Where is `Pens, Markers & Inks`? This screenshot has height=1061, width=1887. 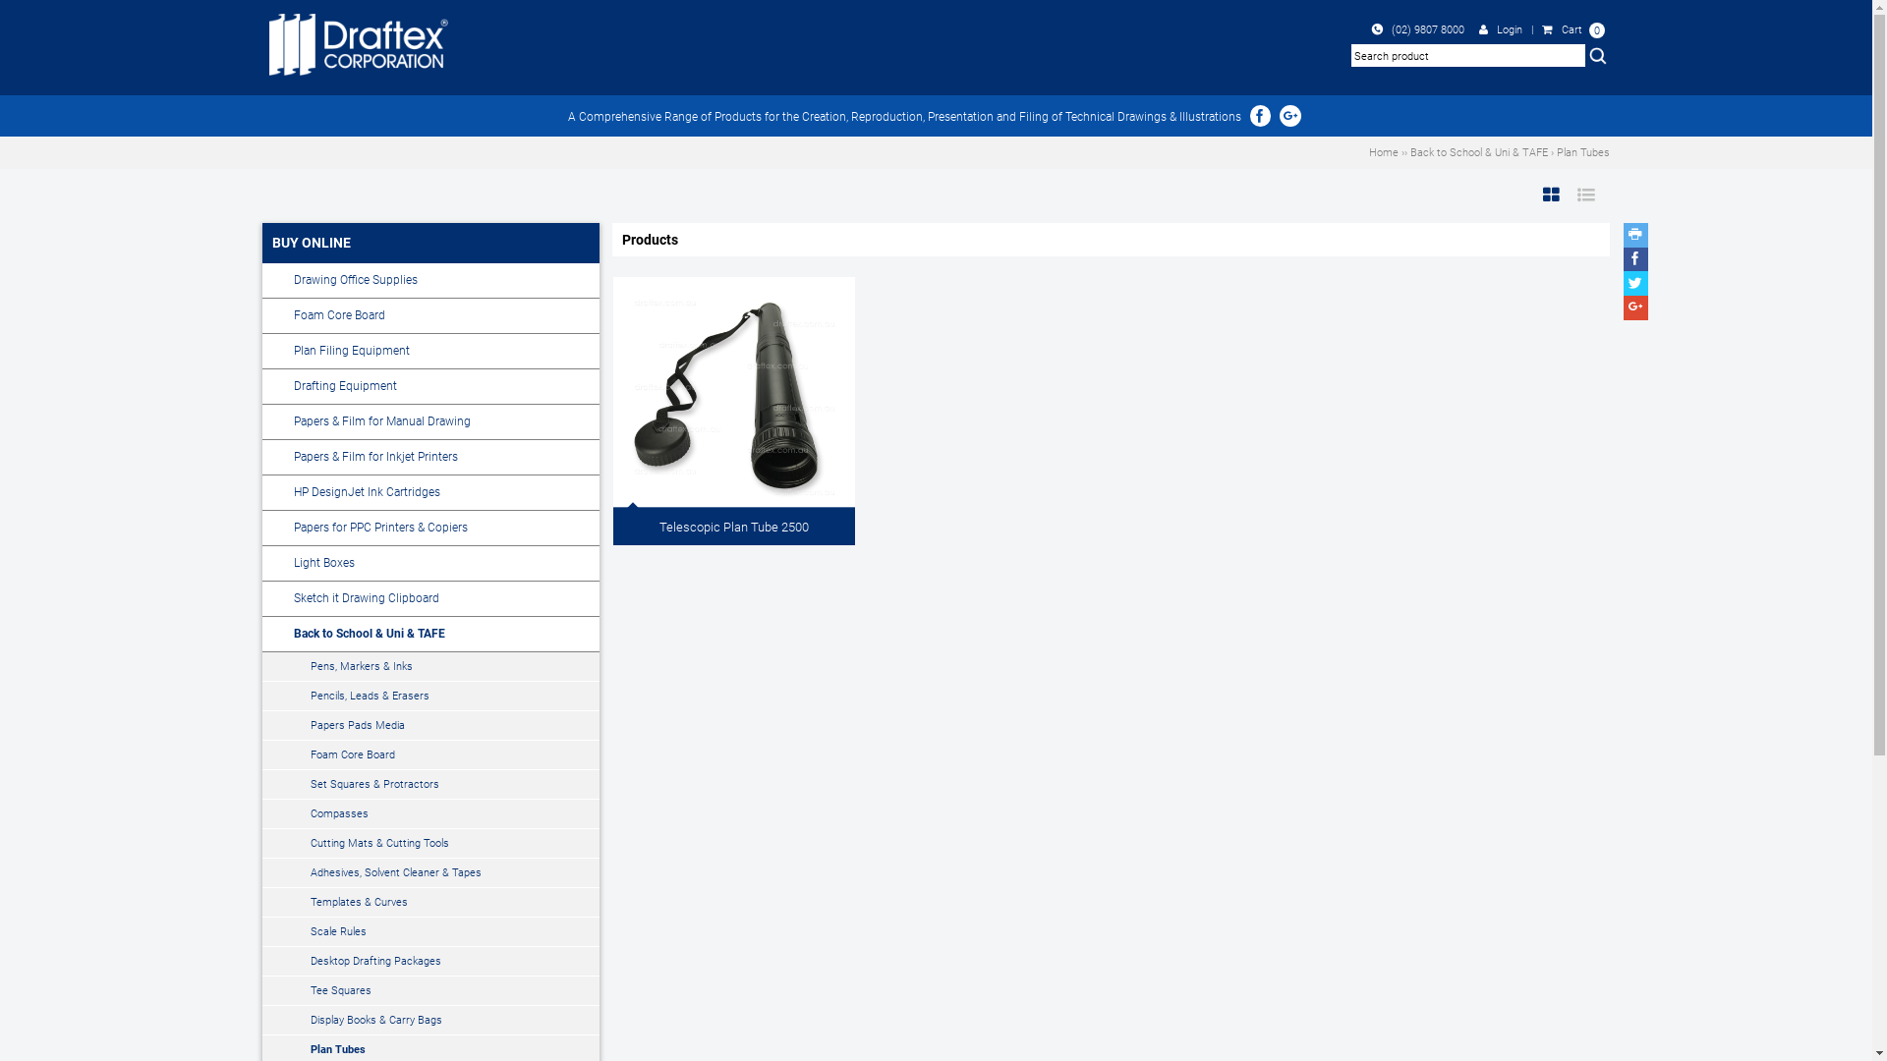
Pens, Markers & Inks is located at coordinates (430, 667).